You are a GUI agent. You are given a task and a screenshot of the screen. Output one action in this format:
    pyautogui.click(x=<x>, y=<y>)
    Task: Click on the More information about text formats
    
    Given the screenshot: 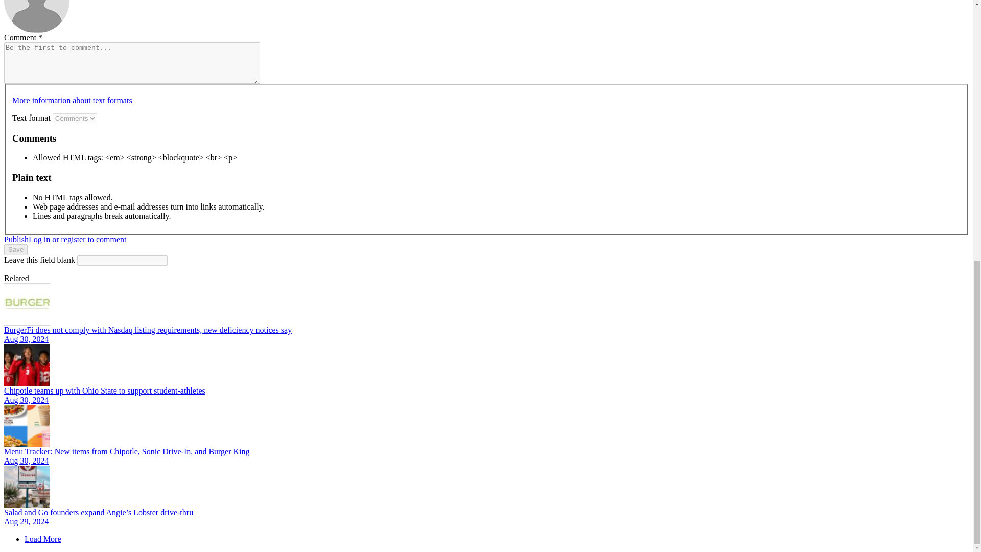 What is the action you would take?
    pyautogui.click(x=72, y=100)
    